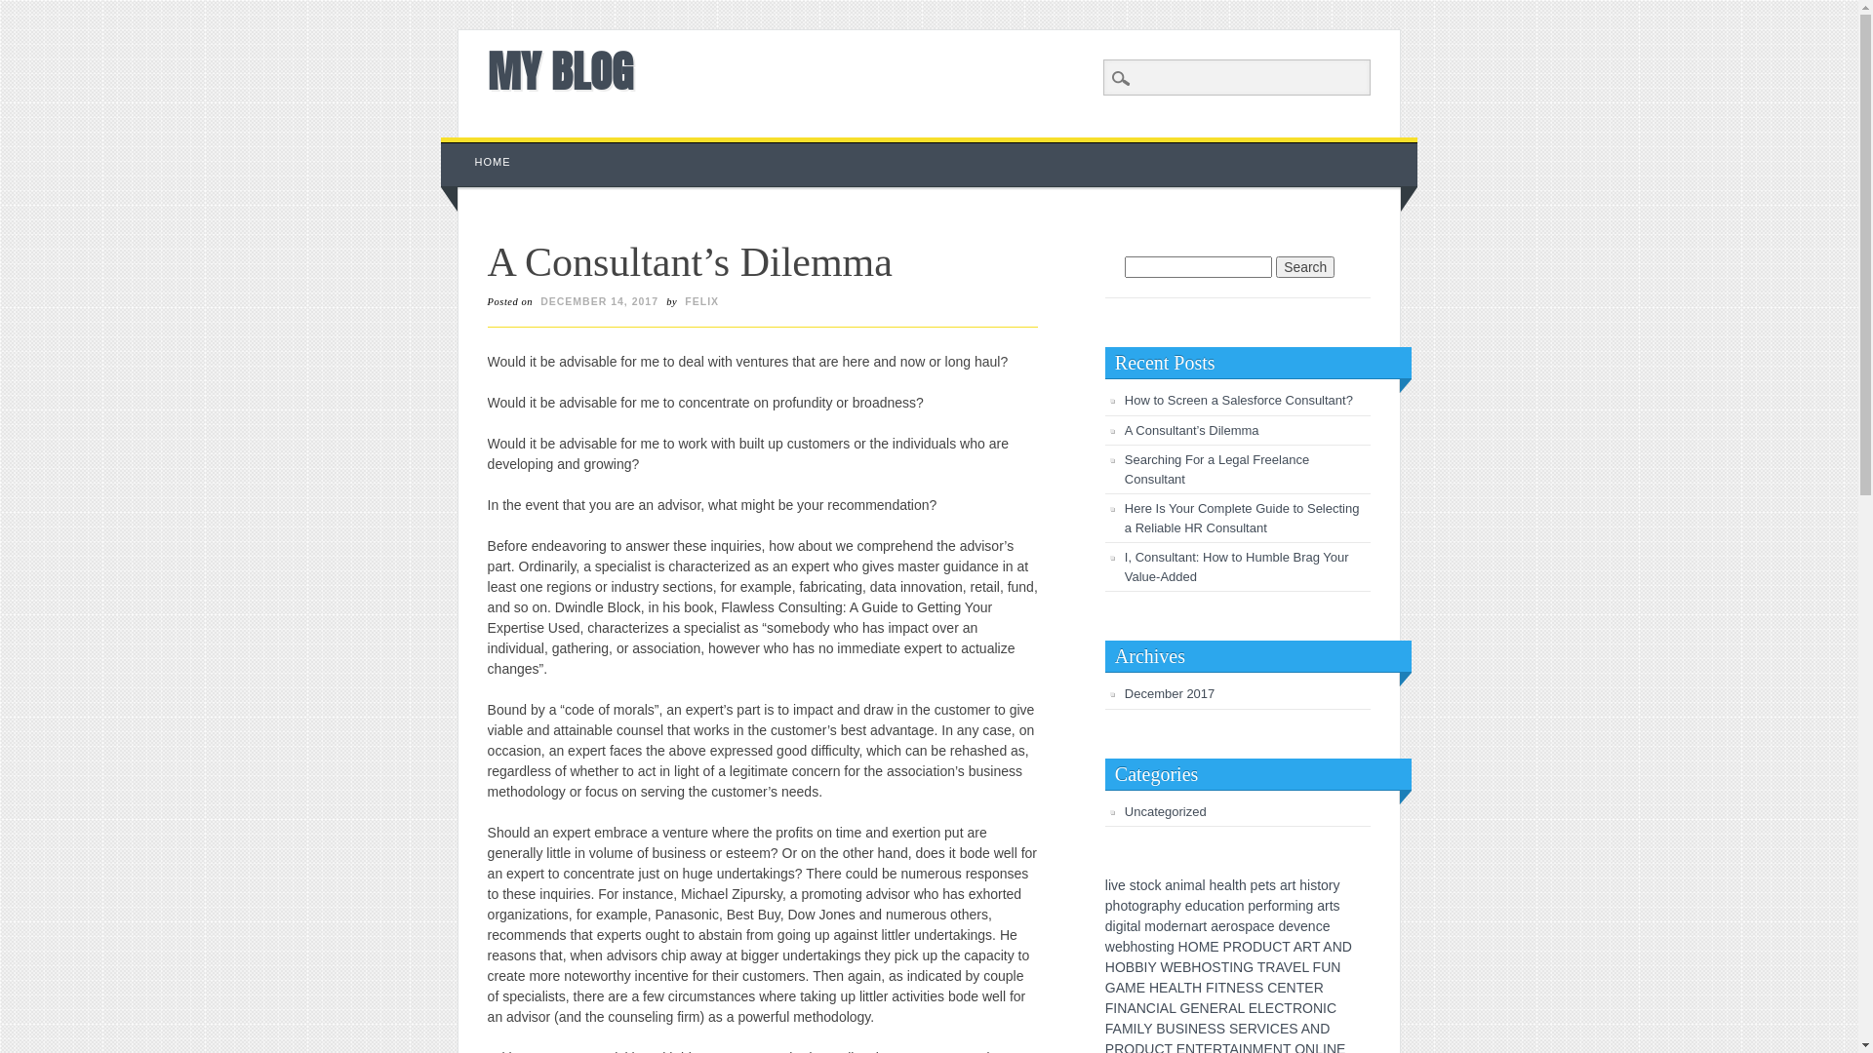  Describe the element at coordinates (1239, 400) in the screenshot. I see `How to Screen a Salesforce Consultant?` at that location.